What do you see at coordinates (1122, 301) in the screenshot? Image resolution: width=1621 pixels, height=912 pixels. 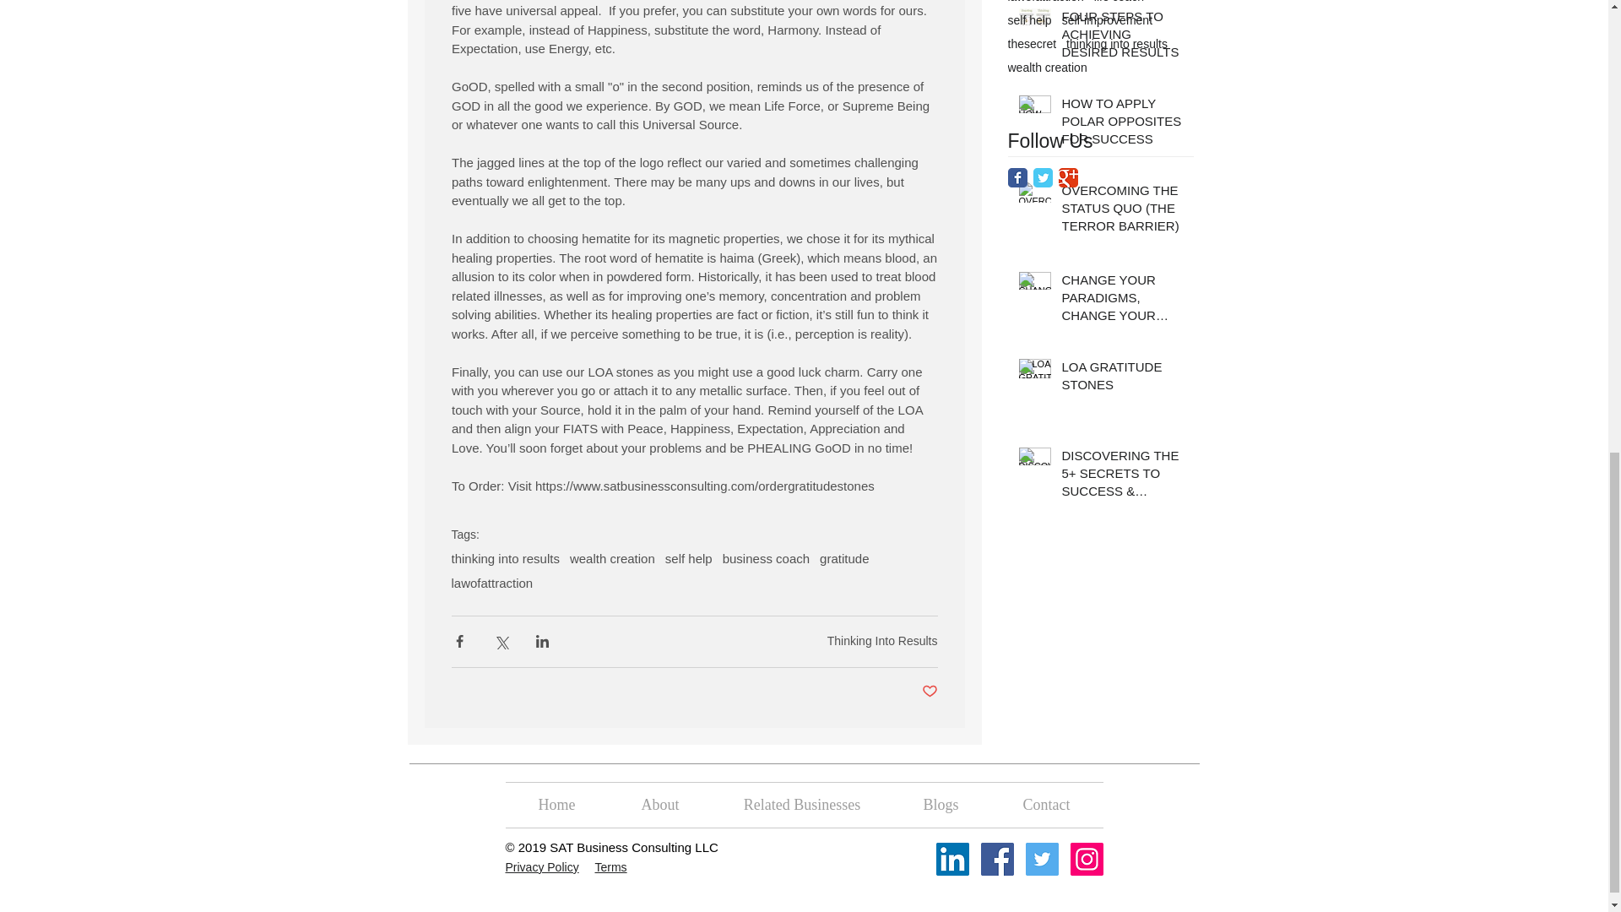 I see `CHANGE YOUR PARADIGMS, CHANGE YOUR LIFE` at bounding box center [1122, 301].